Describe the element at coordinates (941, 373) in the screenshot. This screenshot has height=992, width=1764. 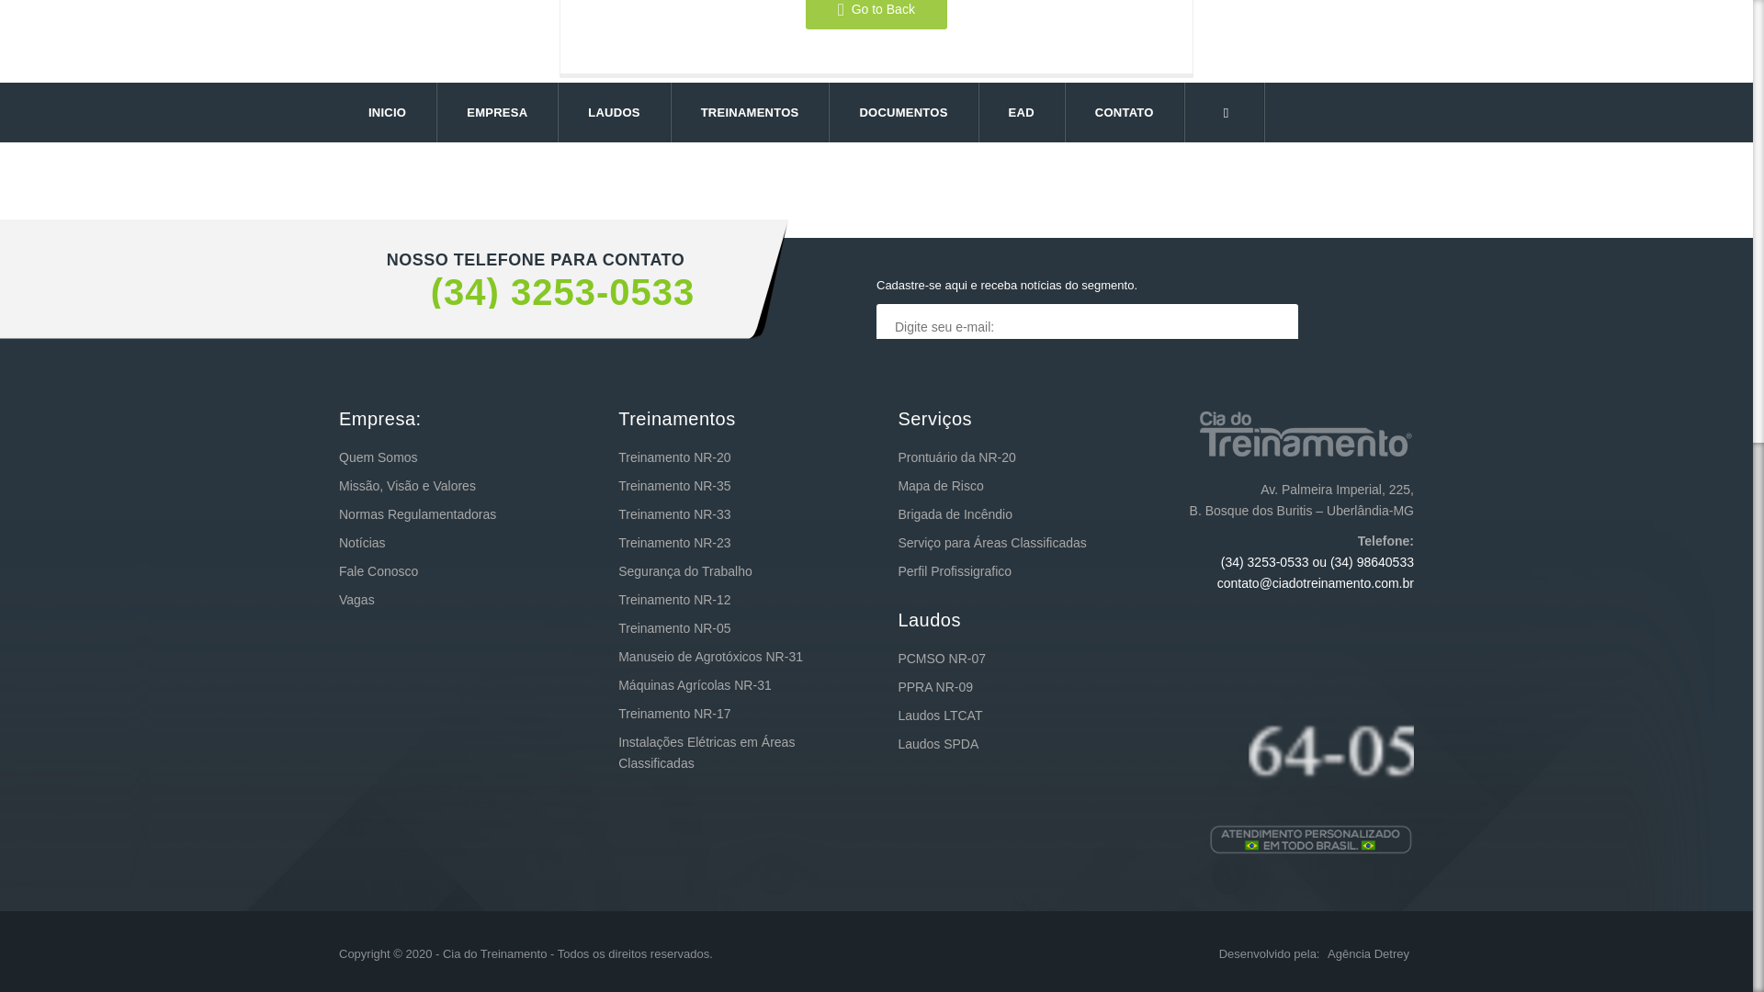
I see `Sign Up` at that location.